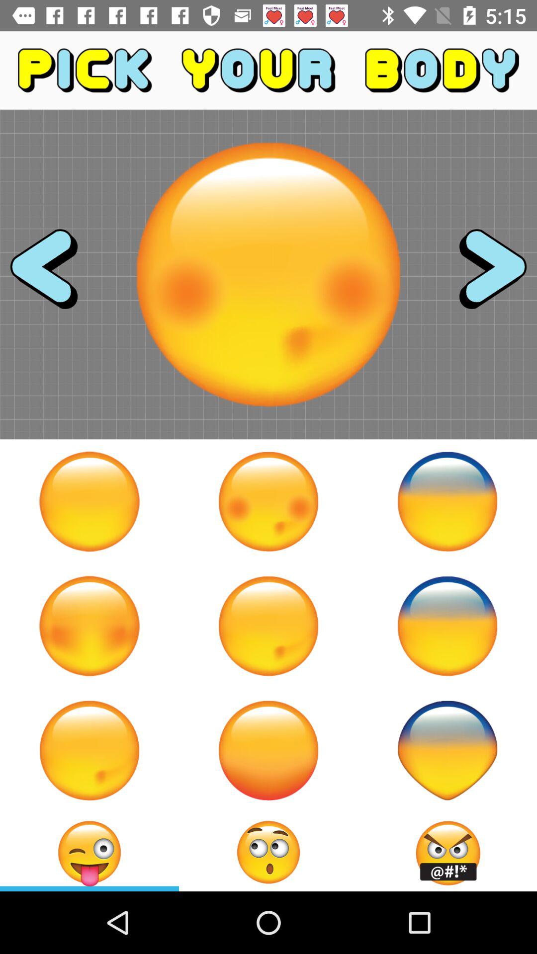 Image resolution: width=537 pixels, height=954 pixels. I want to click on select this option, so click(447, 501).